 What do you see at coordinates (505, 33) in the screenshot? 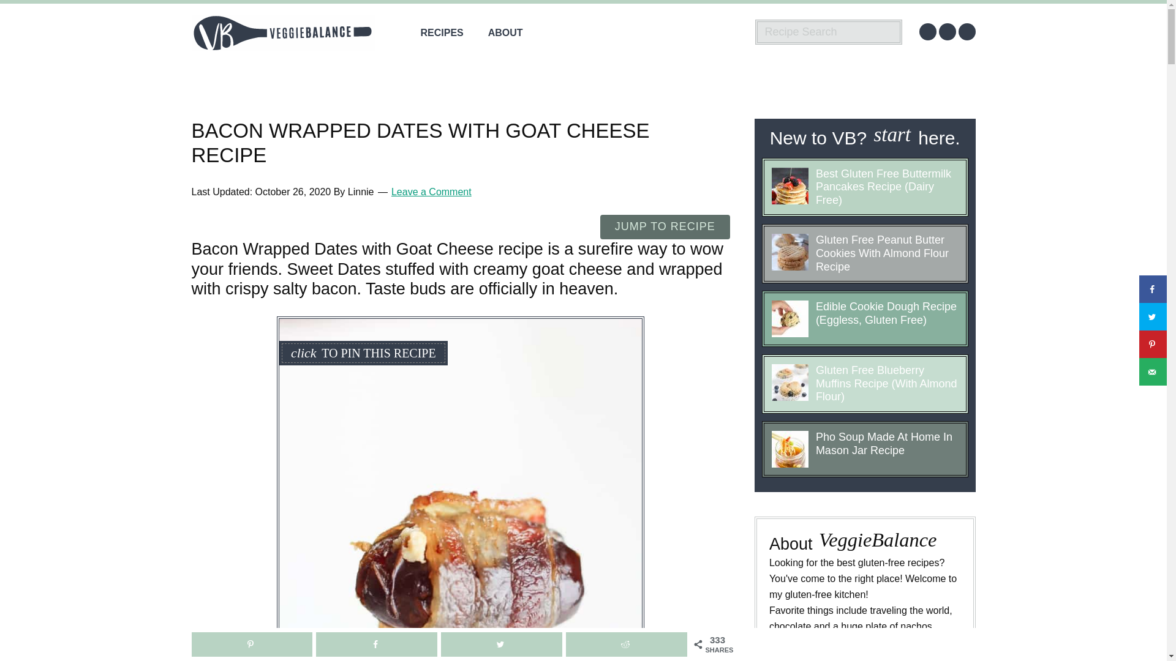
I see `ABOUT` at bounding box center [505, 33].